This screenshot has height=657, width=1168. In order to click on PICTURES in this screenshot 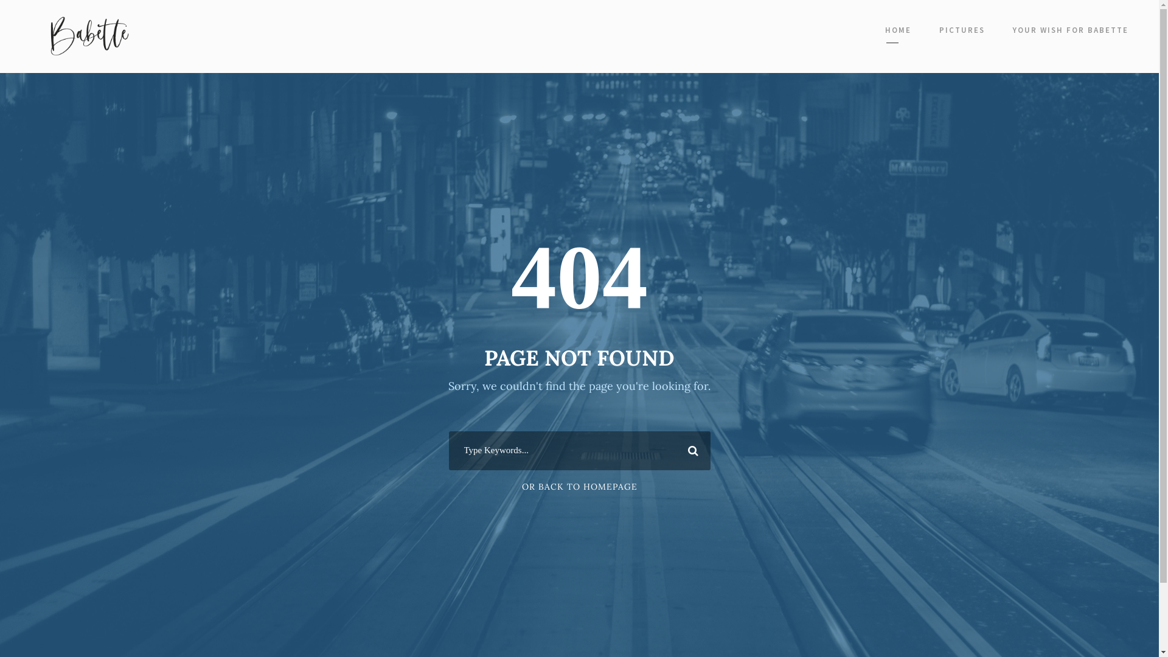, I will do `click(962, 33)`.